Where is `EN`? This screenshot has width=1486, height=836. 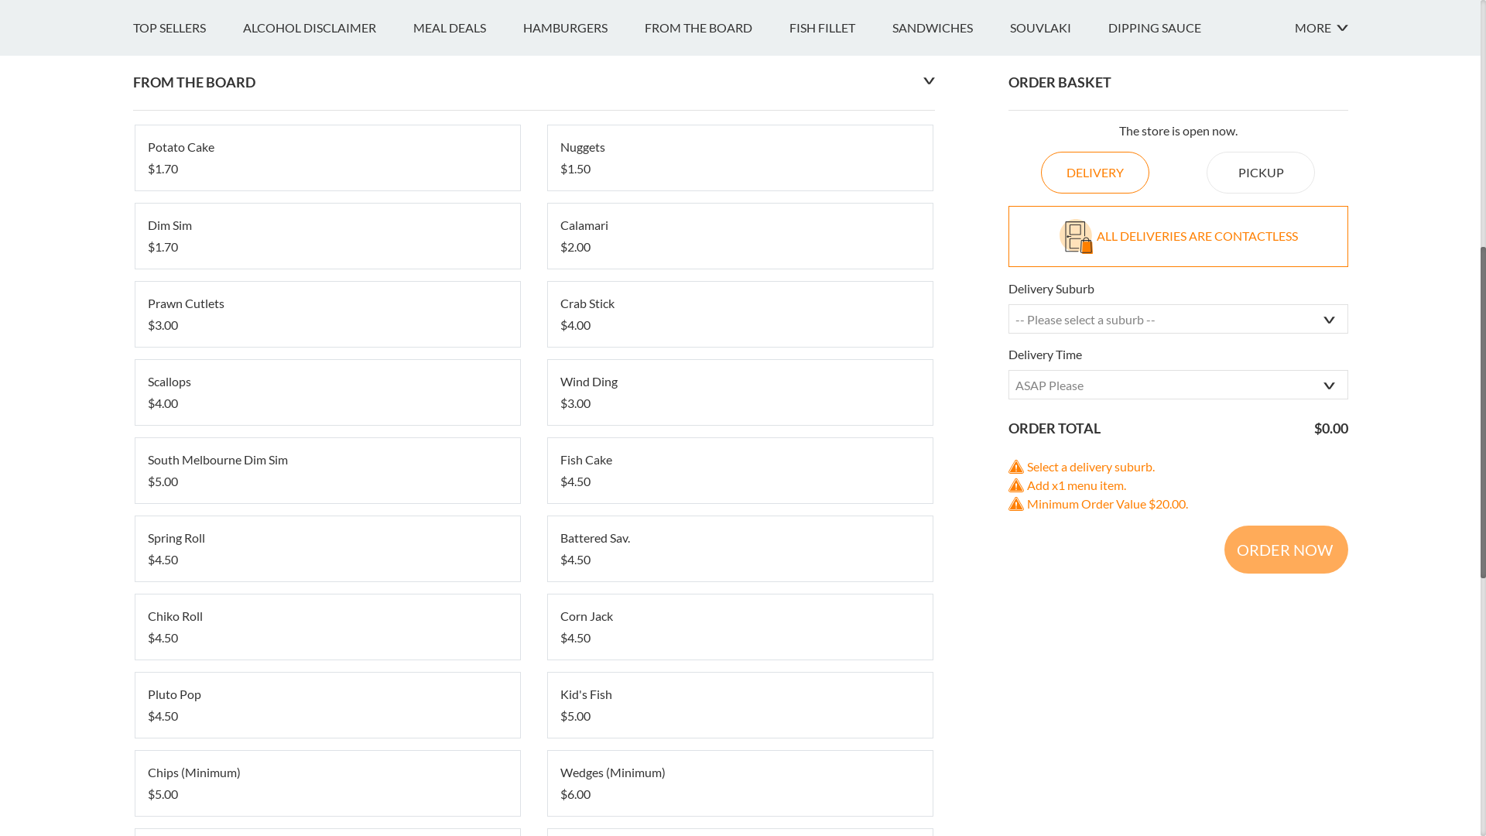 EN is located at coordinates (141, 17).